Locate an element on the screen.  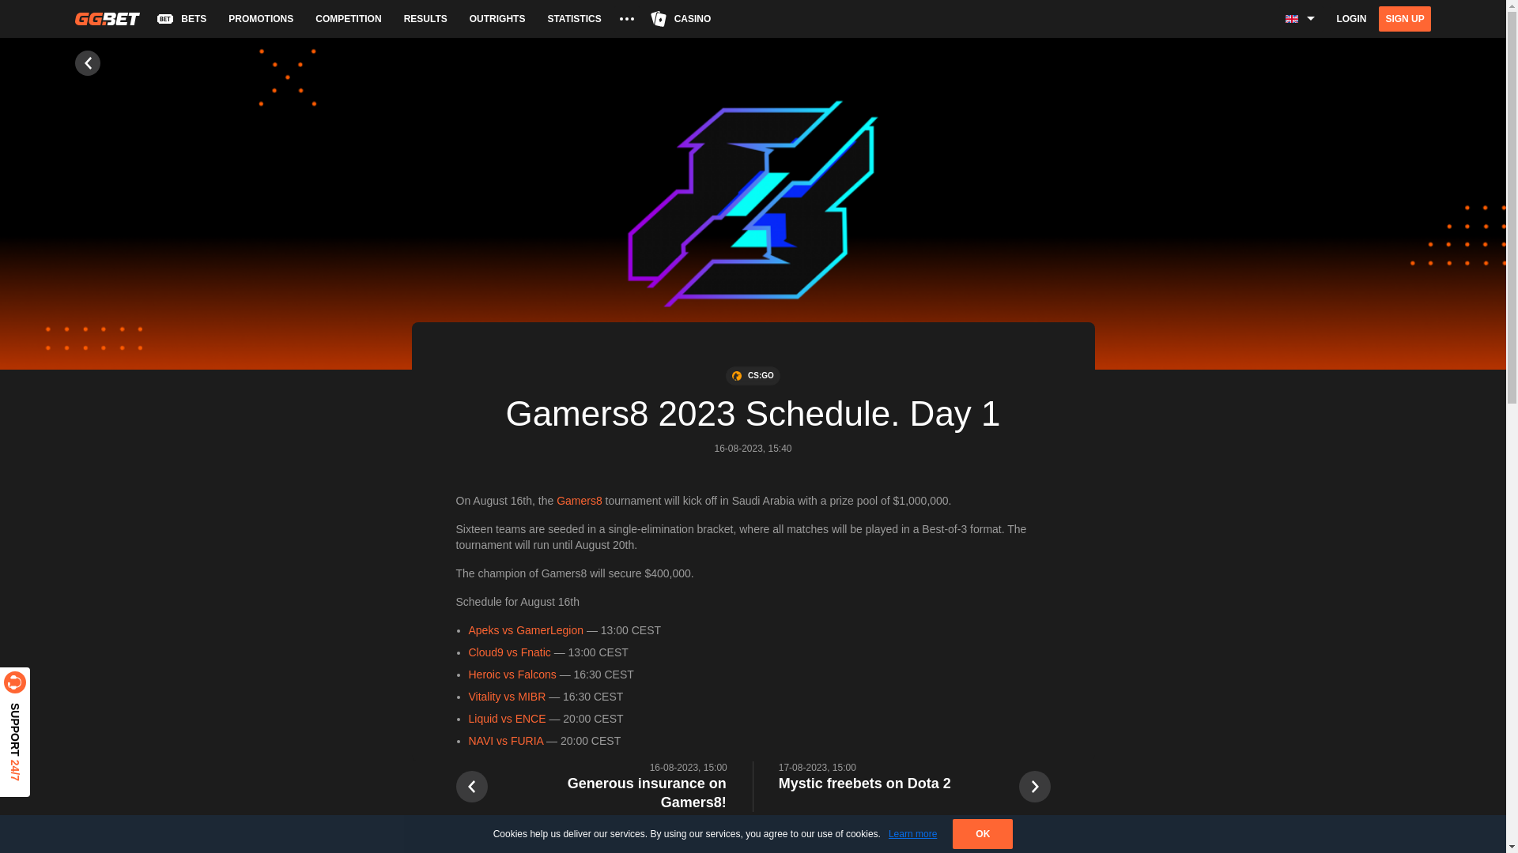
Generous insurance on Gamers8! is located at coordinates (613, 793).